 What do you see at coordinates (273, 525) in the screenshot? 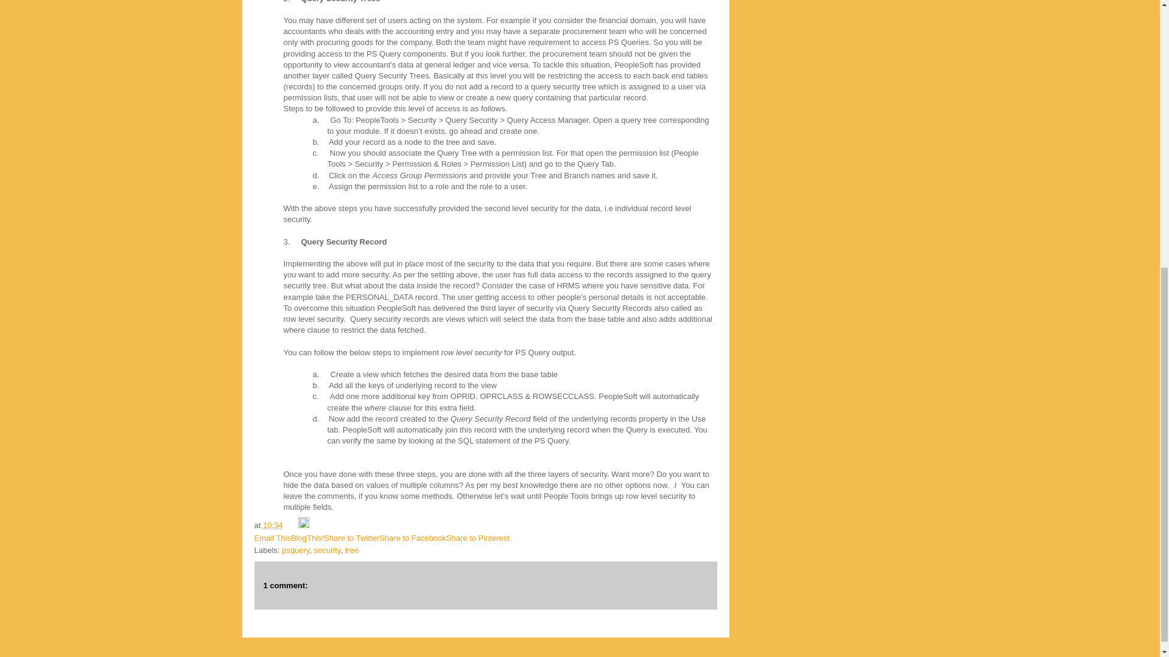
I see `permanent link` at bounding box center [273, 525].